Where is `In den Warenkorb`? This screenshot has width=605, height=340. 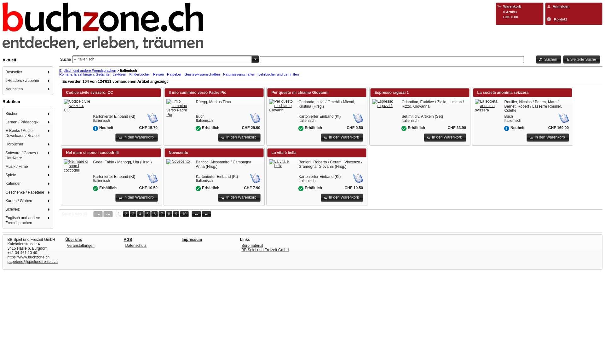
In den Warenkorb is located at coordinates (239, 138).